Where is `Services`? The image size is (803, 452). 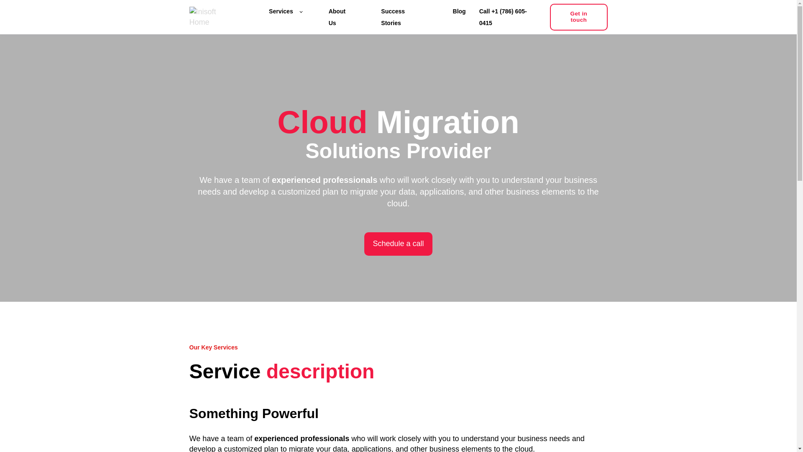 Services is located at coordinates (285, 11).